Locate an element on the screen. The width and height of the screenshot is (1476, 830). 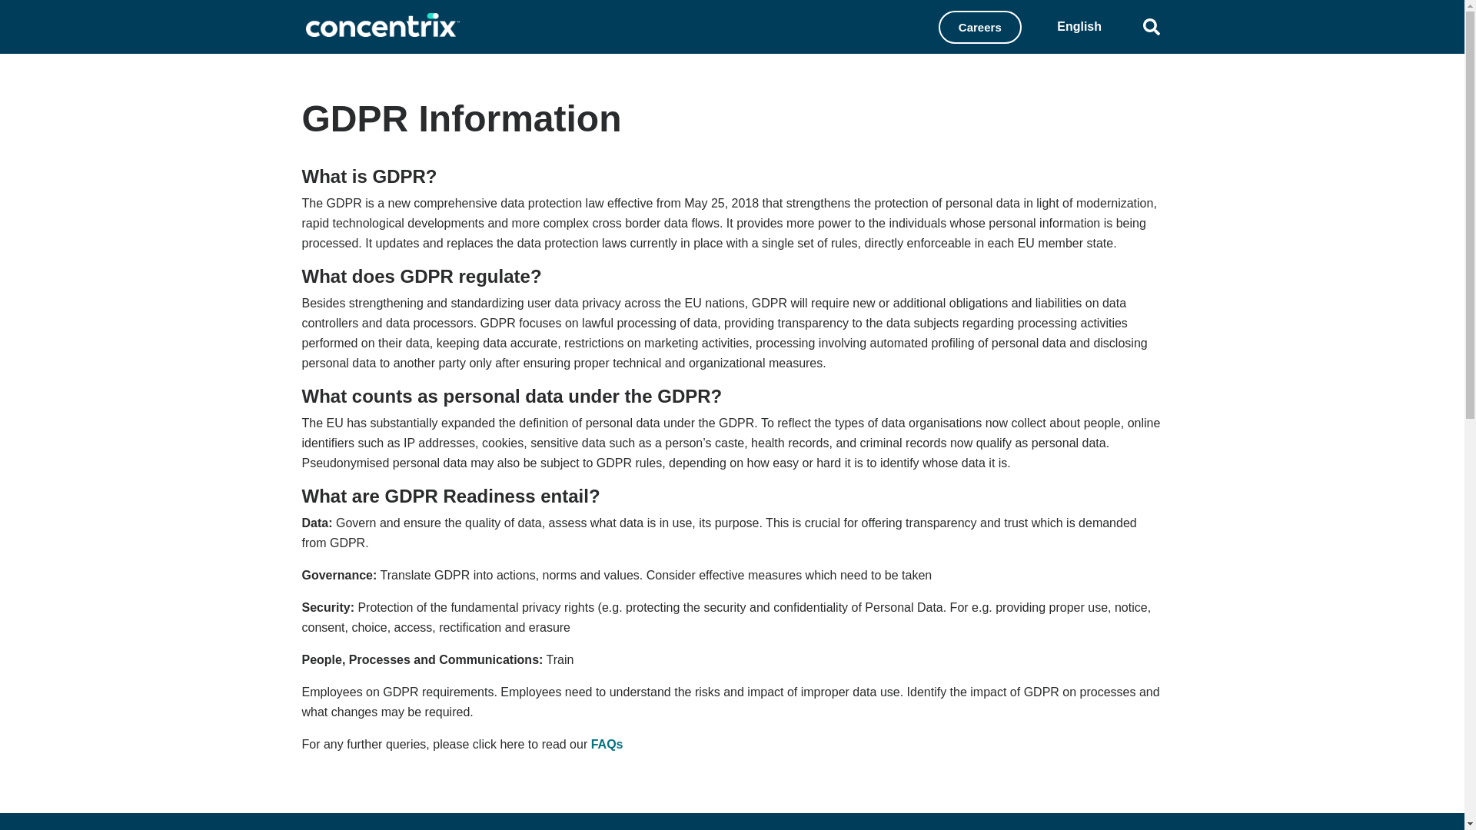
FAQs is located at coordinates (607, 744).